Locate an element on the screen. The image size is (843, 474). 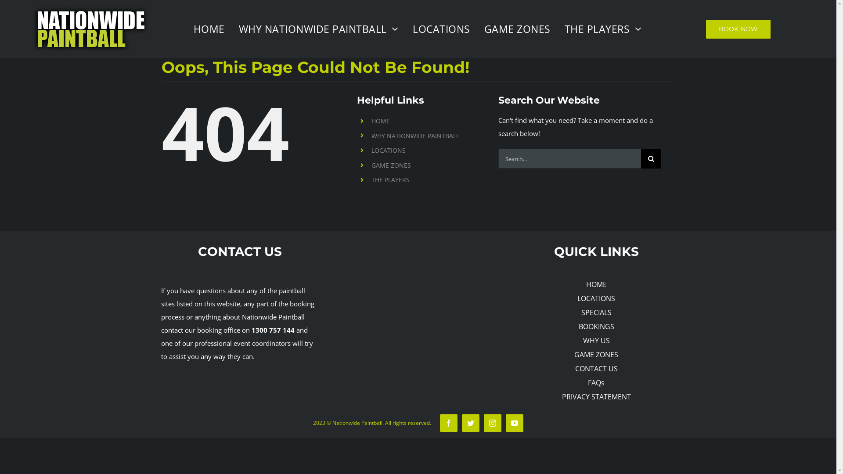
HOME is located at coordinates (381, 121).